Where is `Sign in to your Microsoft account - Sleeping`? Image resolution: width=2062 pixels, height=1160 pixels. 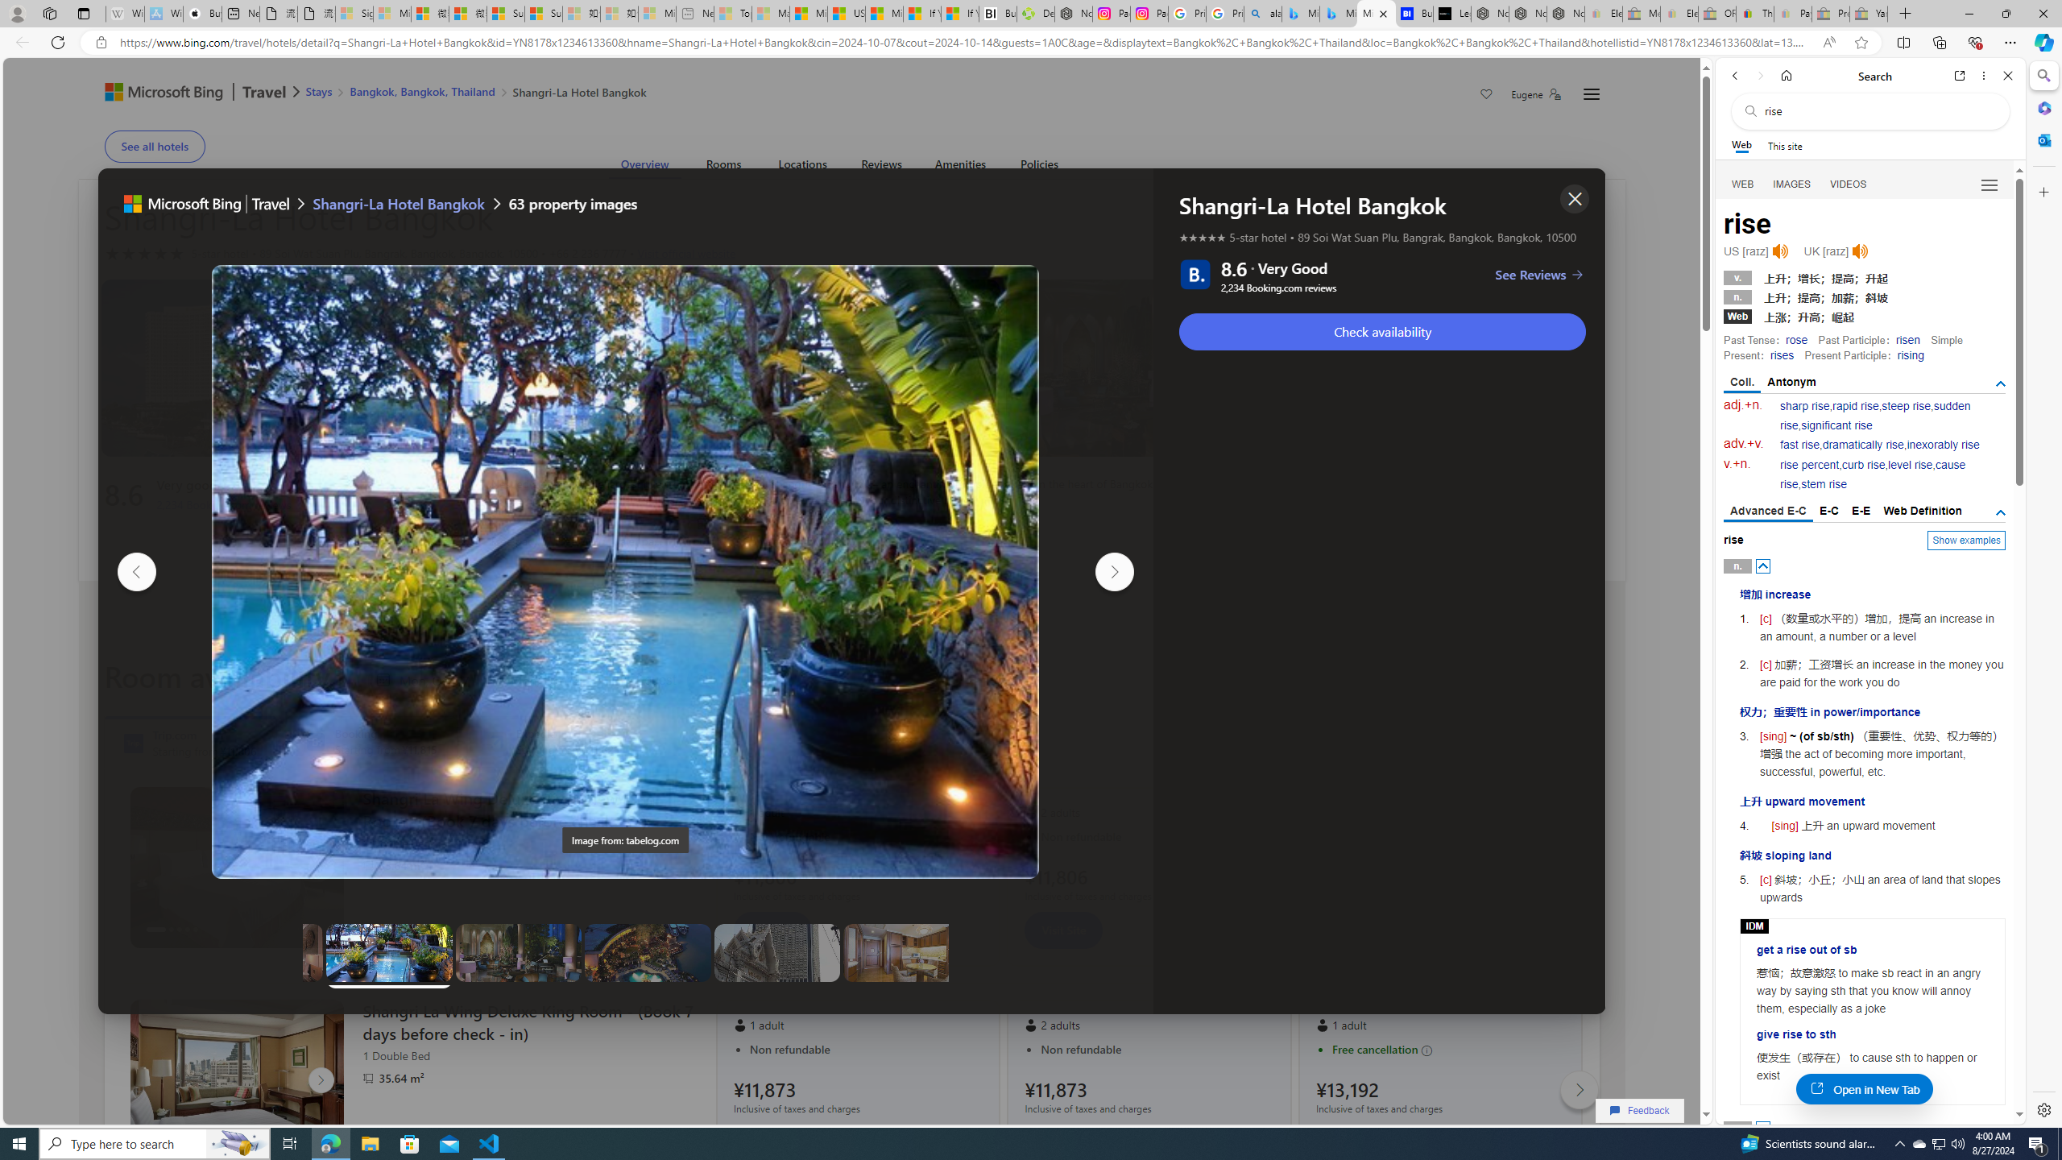 Sign in to your Microsoft account - Sleeping is located at coordinates (354, 14).